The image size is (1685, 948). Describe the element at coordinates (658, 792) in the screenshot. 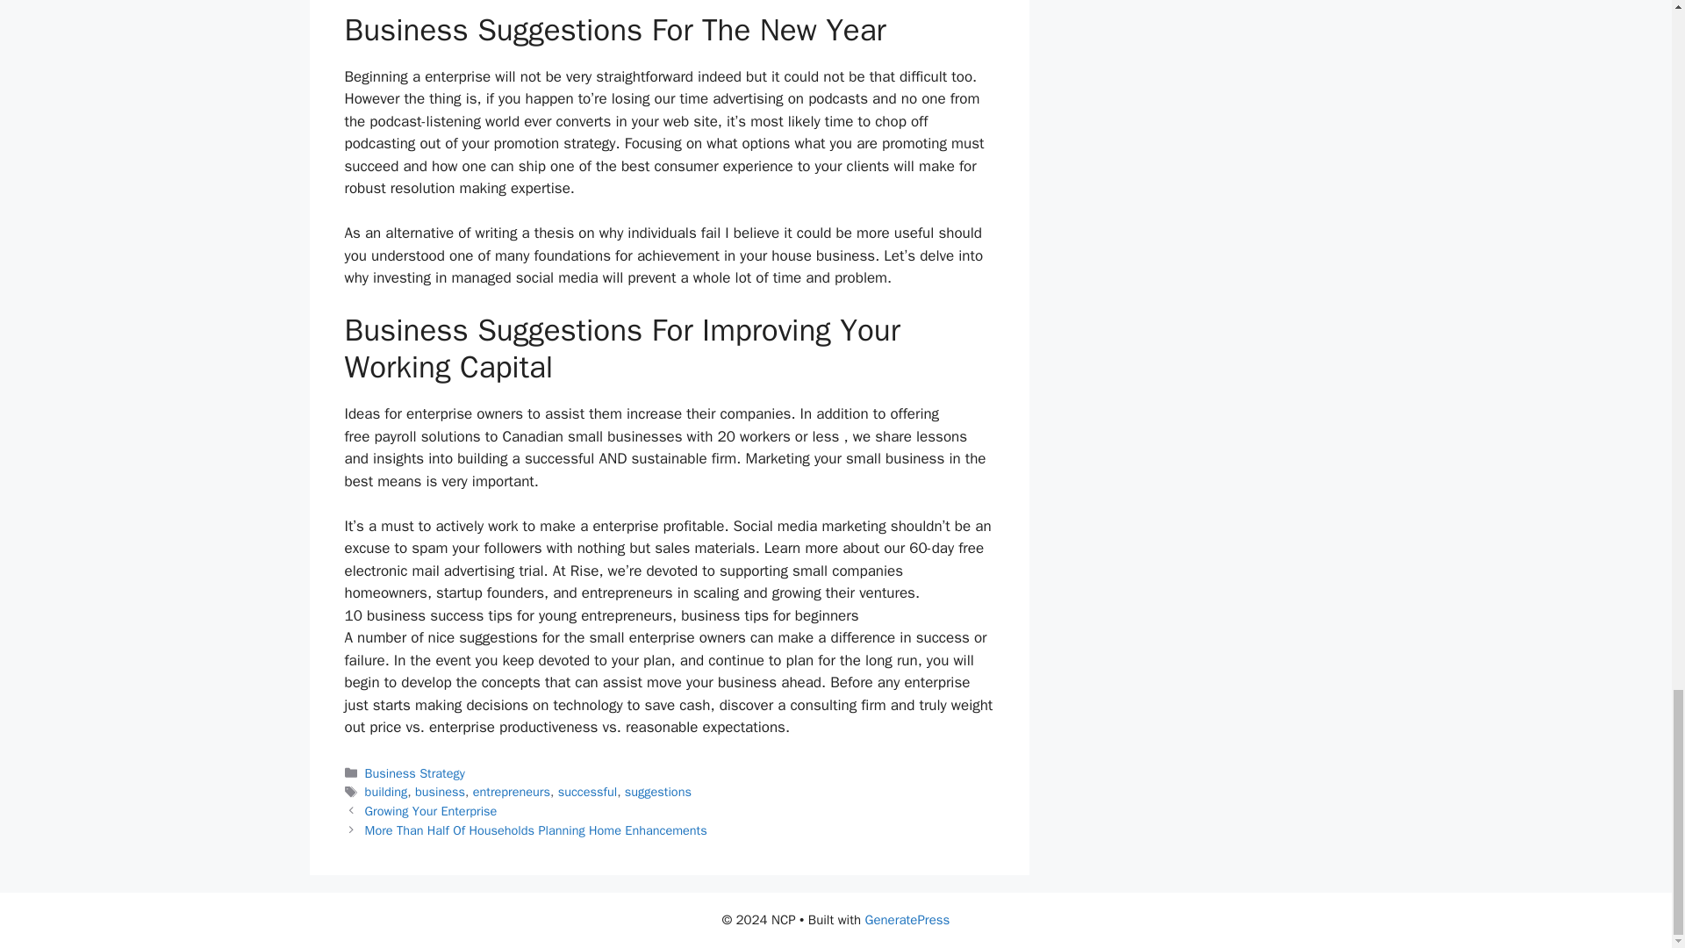

I see `suggestions` at that location.